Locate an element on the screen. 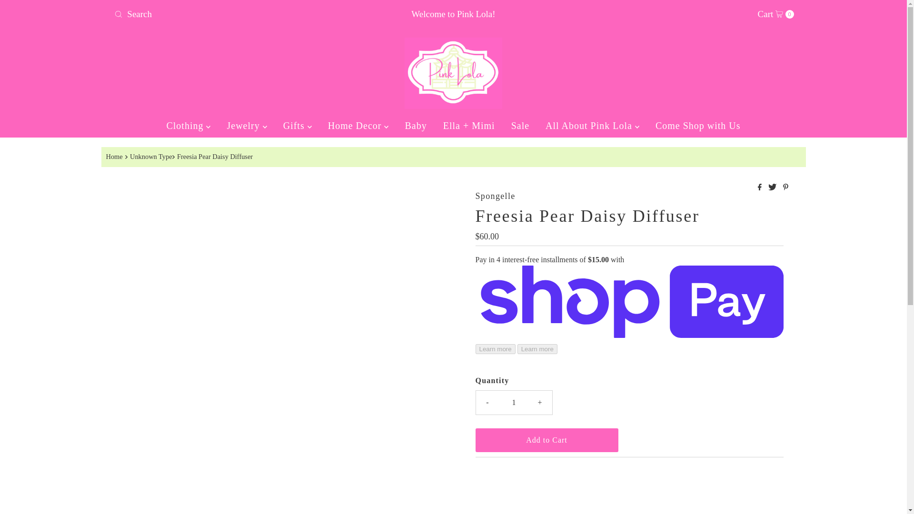 This screenshot has height=514, width=914. Share on Twitter is located at coordinates (773, 188).